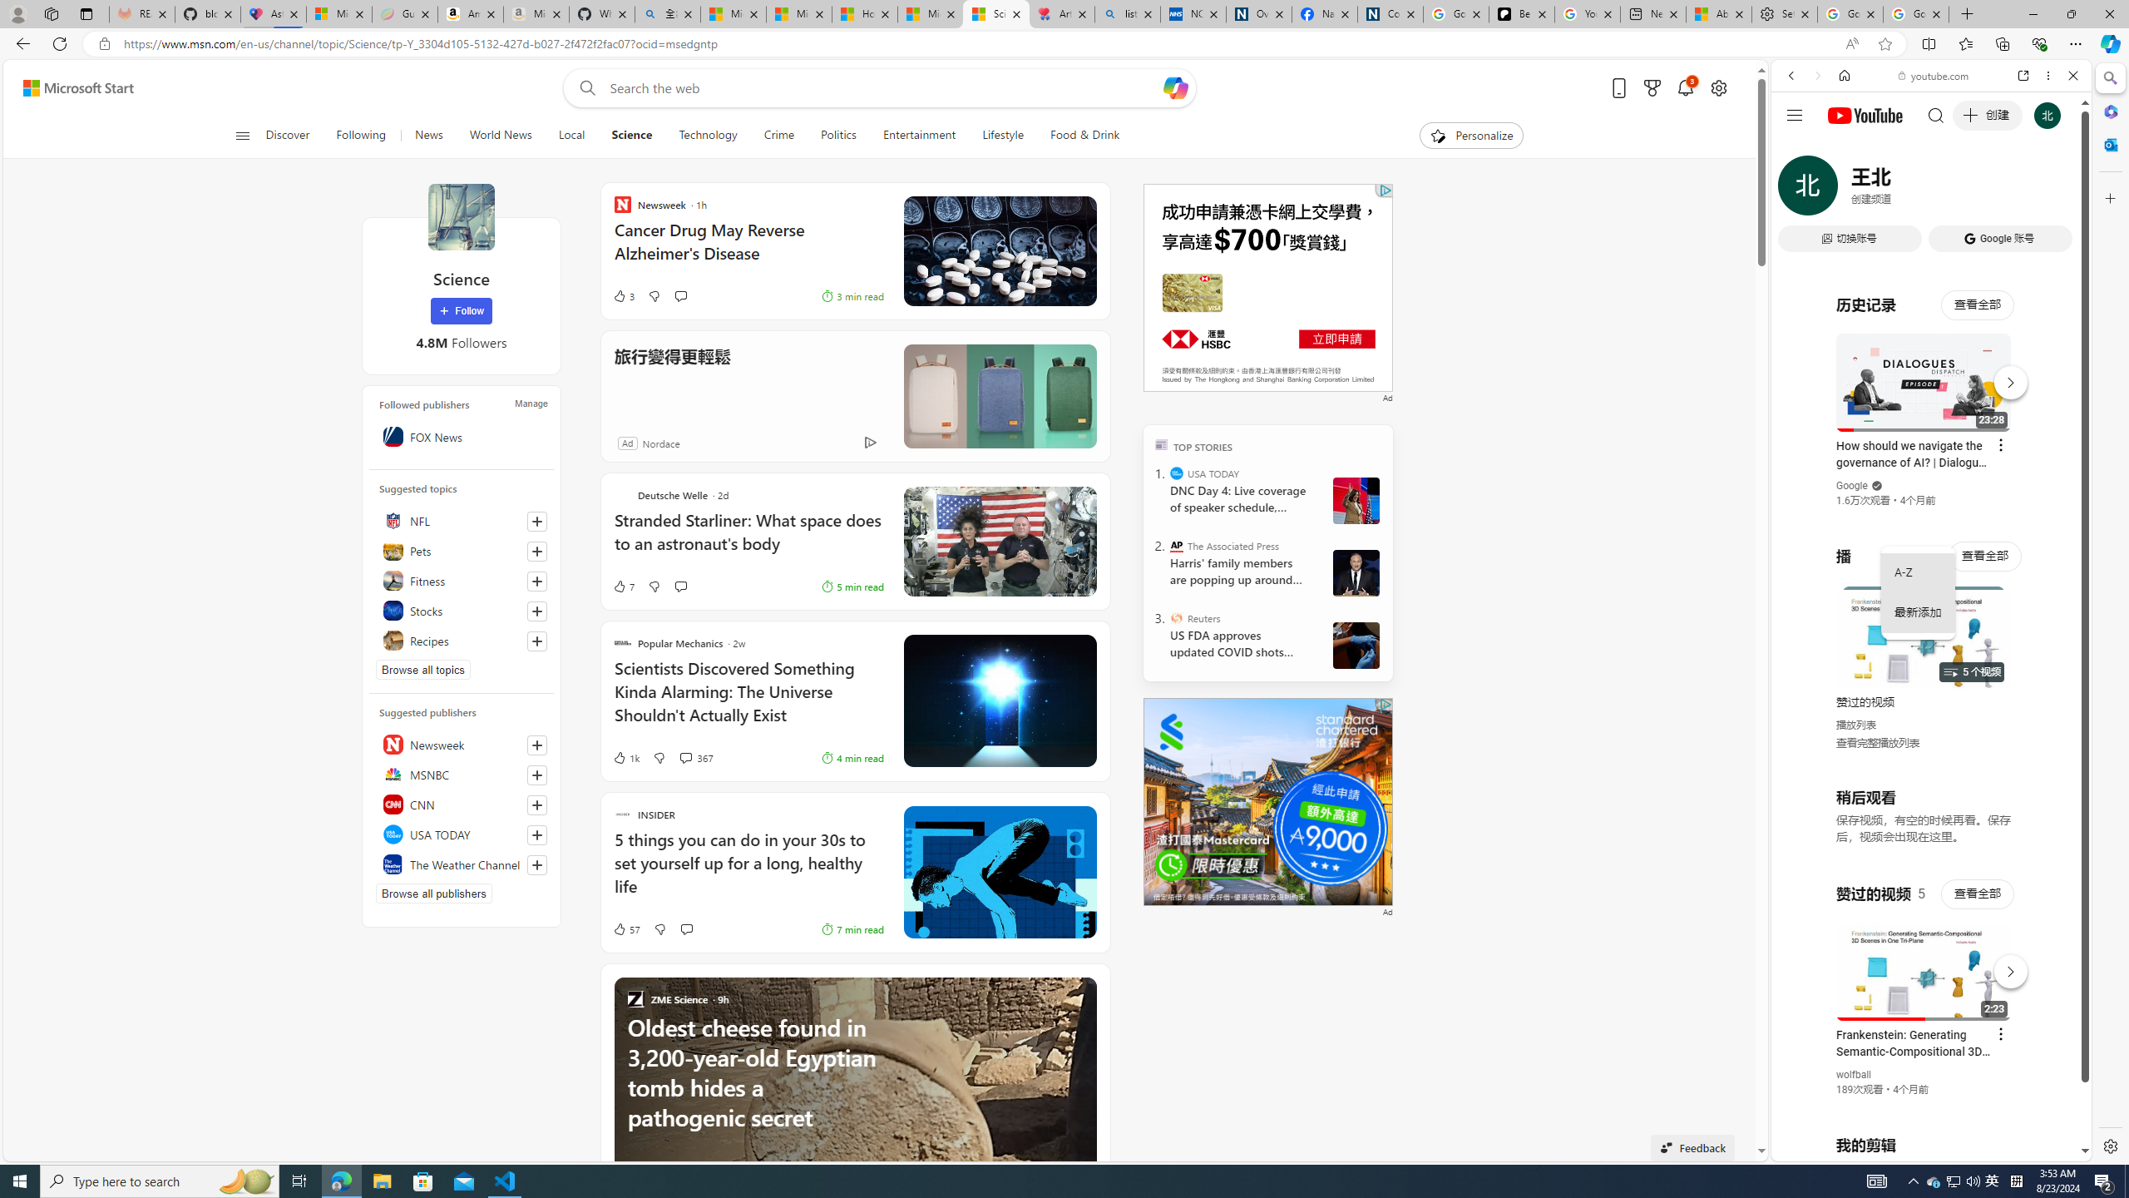  Describe the element at coordinates (1924, 820) in the screenshot. I see `YouTube - YouTube` at that location.